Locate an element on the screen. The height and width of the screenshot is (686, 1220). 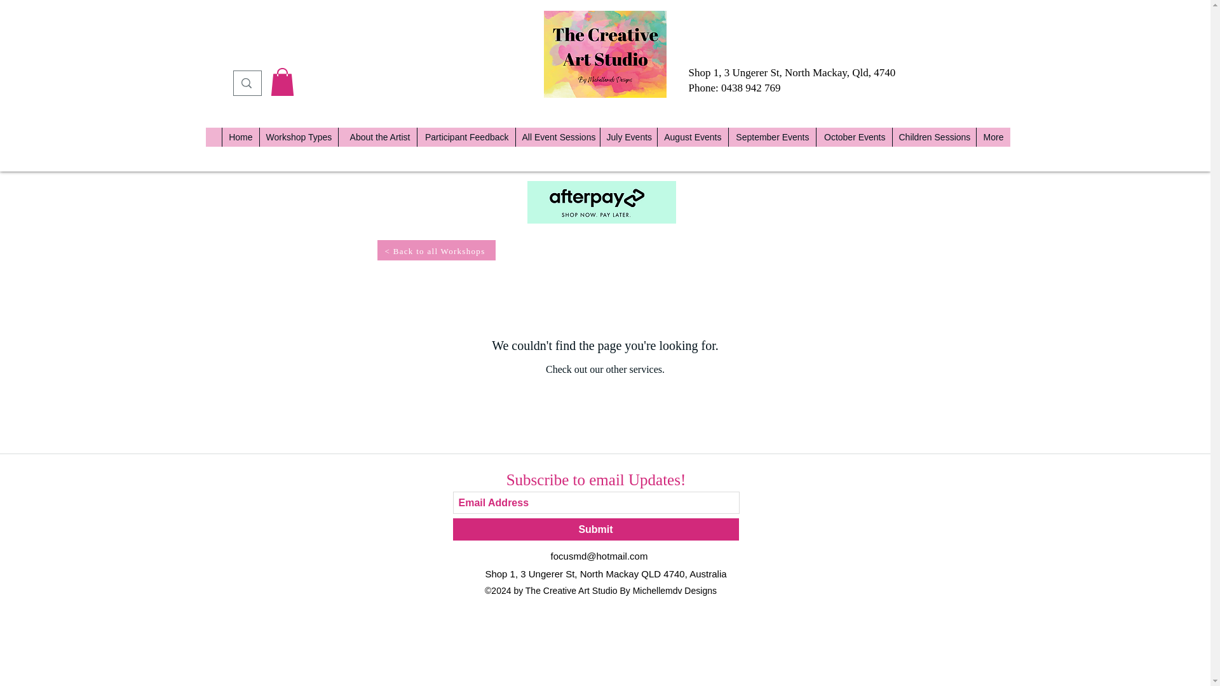
All Event Sessions is located at coordinates (557, 137).